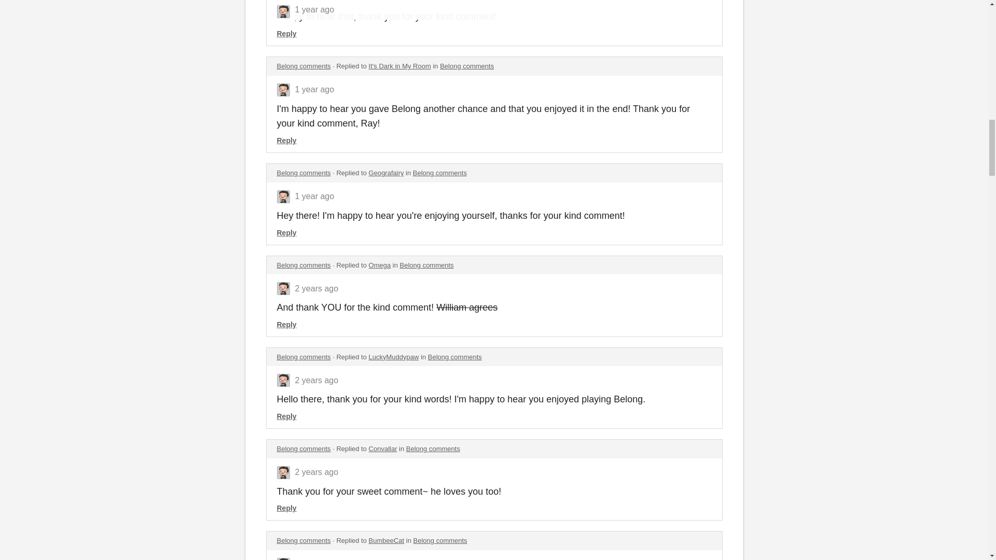  What do you see at coordinates (316, 288) in the screenshot?
I see `2022-05-18 04:34:37` at bounding box center [316, 288].